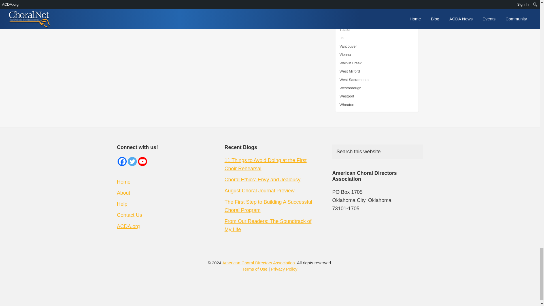 Image resolution: width=544 pixels, height=306 pixels. I want to click on Twitter, so click(132, 161).